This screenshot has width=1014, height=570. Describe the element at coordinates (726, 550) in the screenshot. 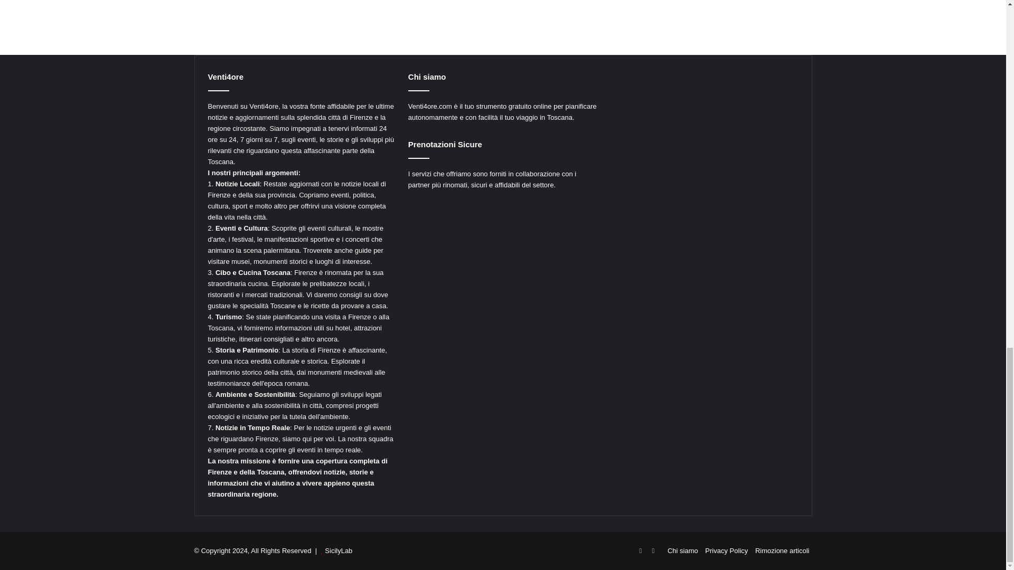

I see `Privacy Policy` at that location.